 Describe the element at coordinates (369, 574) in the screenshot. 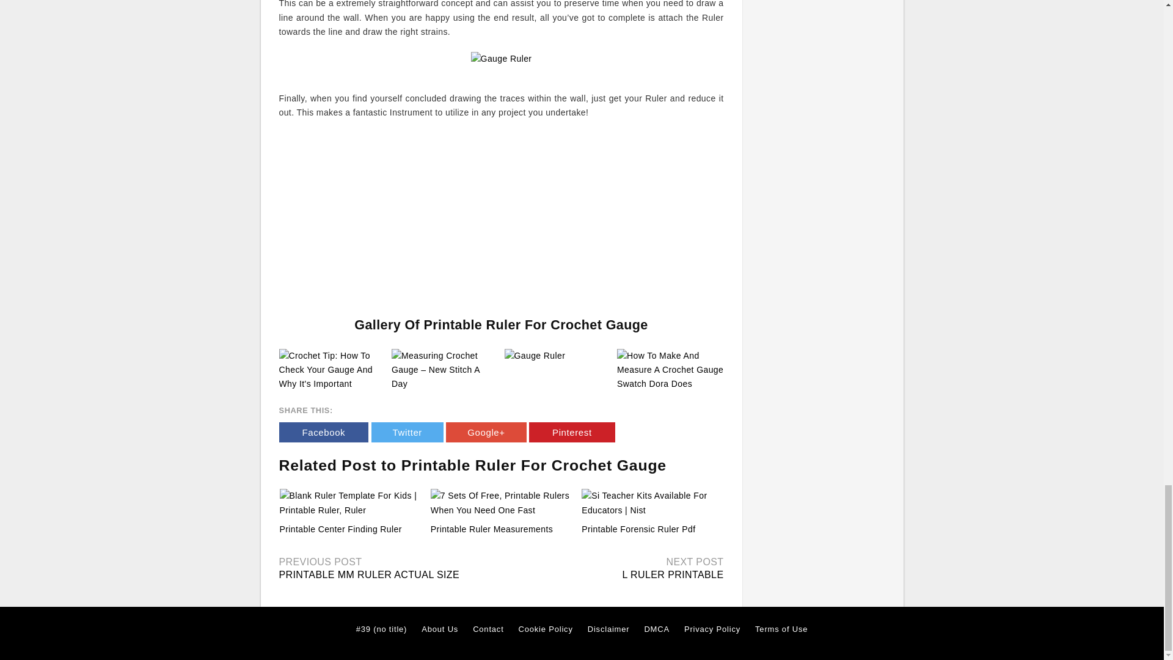

I see `PRINTABLE MM RULER ACTUAL SIZE` at that location.